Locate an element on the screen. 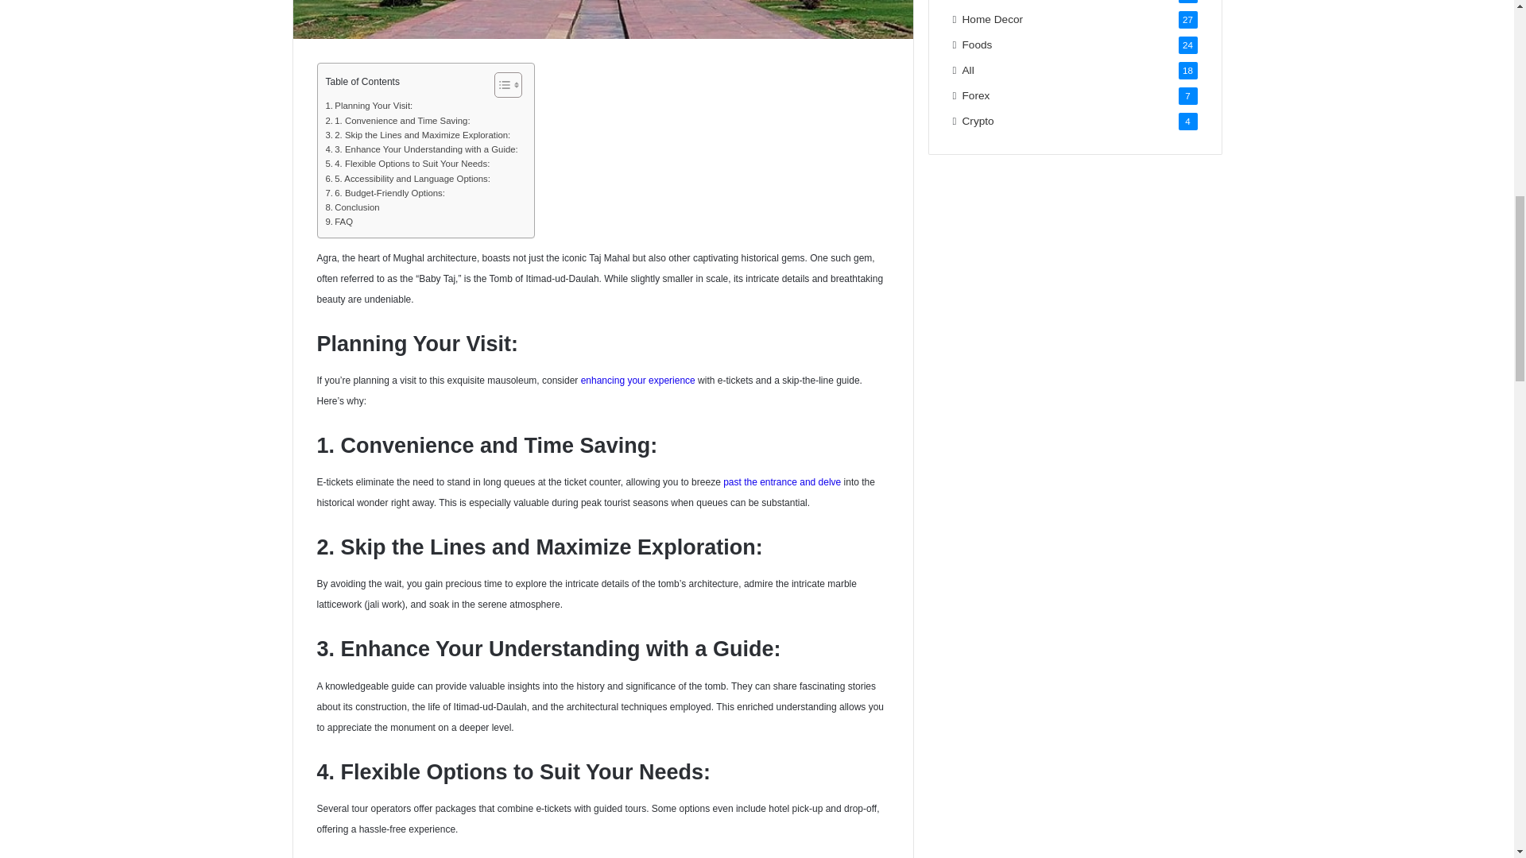 This screenshot has width=1526, height=858. 3. Enhance Your Understanding with a Guide: is located at coordinates (422, 149).